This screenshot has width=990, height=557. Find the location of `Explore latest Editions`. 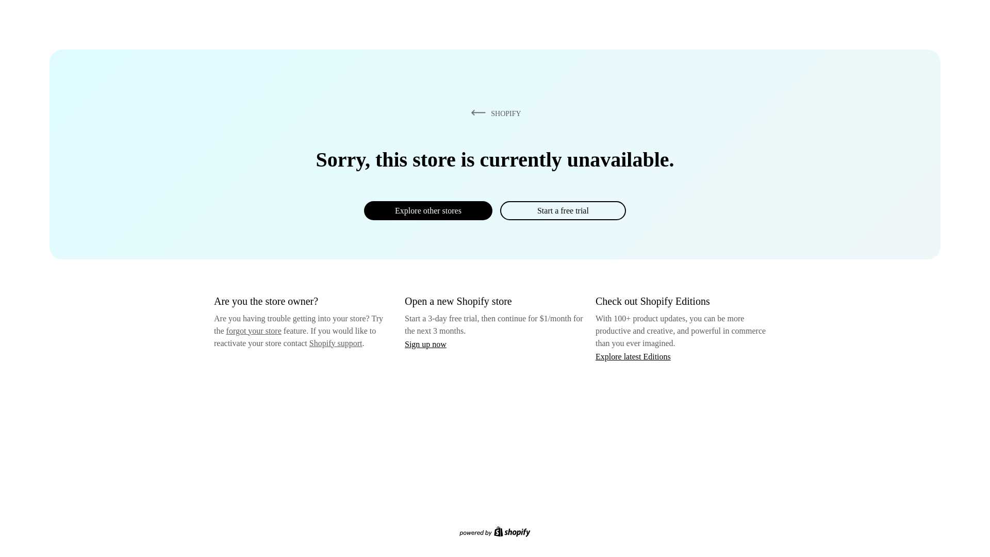

Explore latest Editions is located at coordinates (633, 356).